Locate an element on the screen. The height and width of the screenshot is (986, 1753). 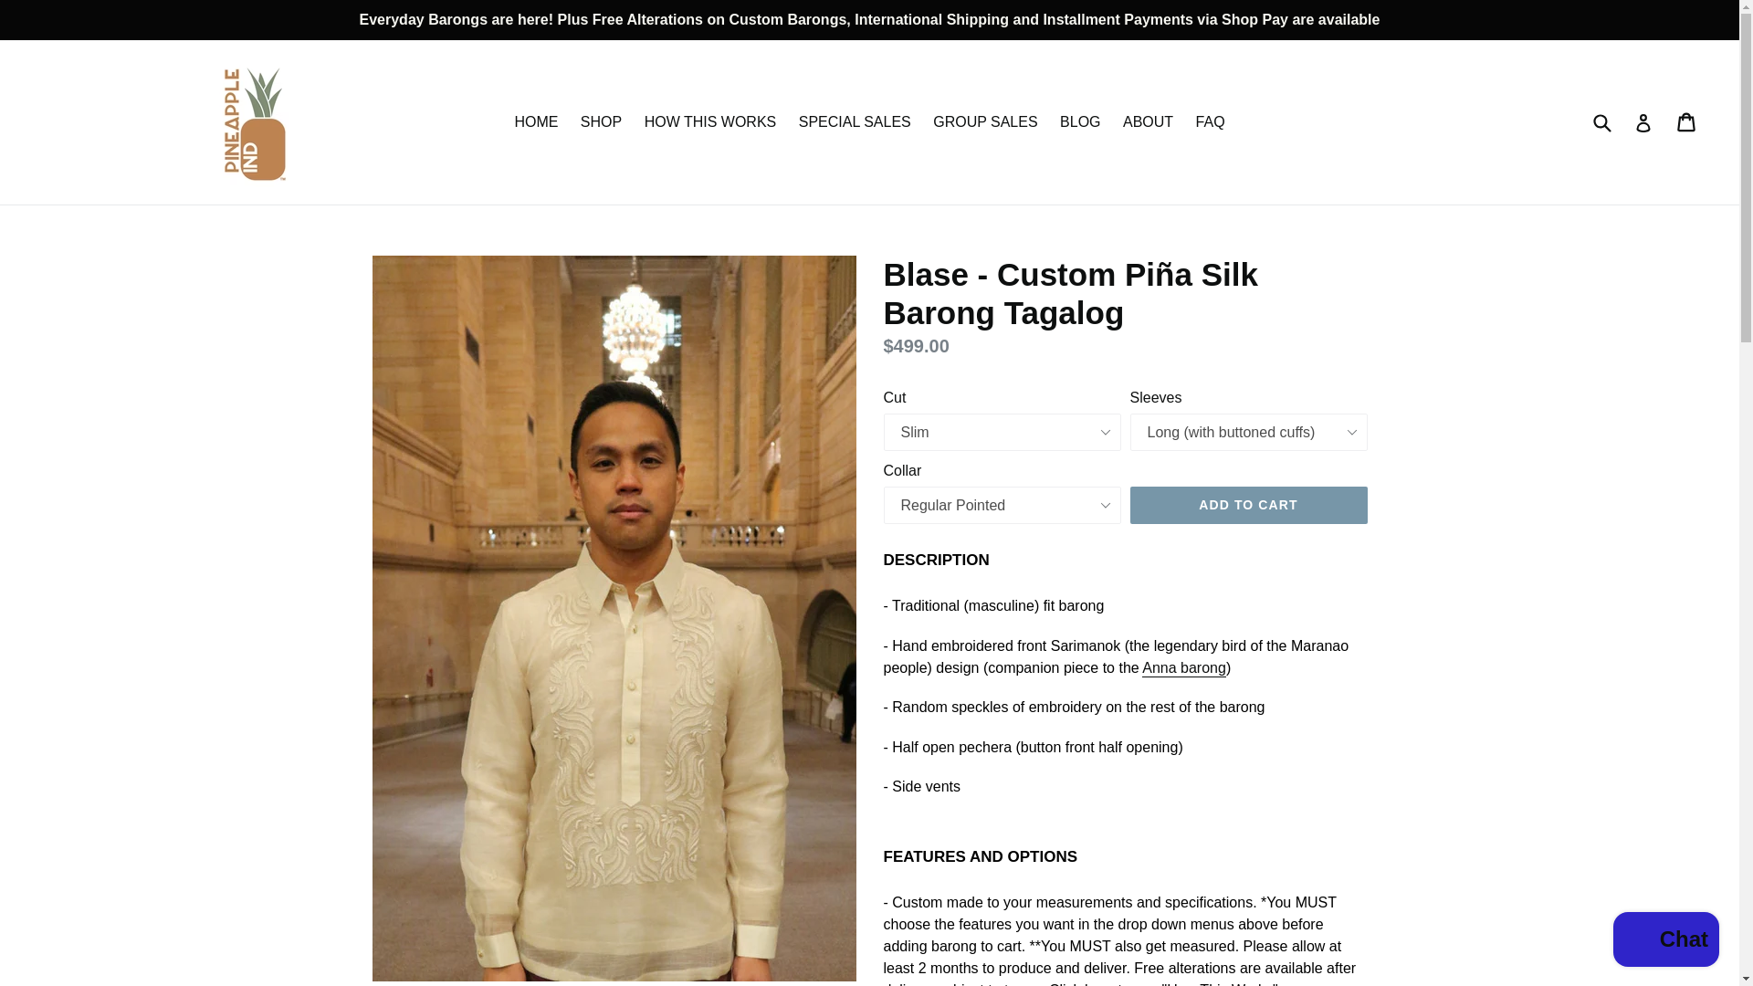
SHOP is located at coordinates (601, 122).